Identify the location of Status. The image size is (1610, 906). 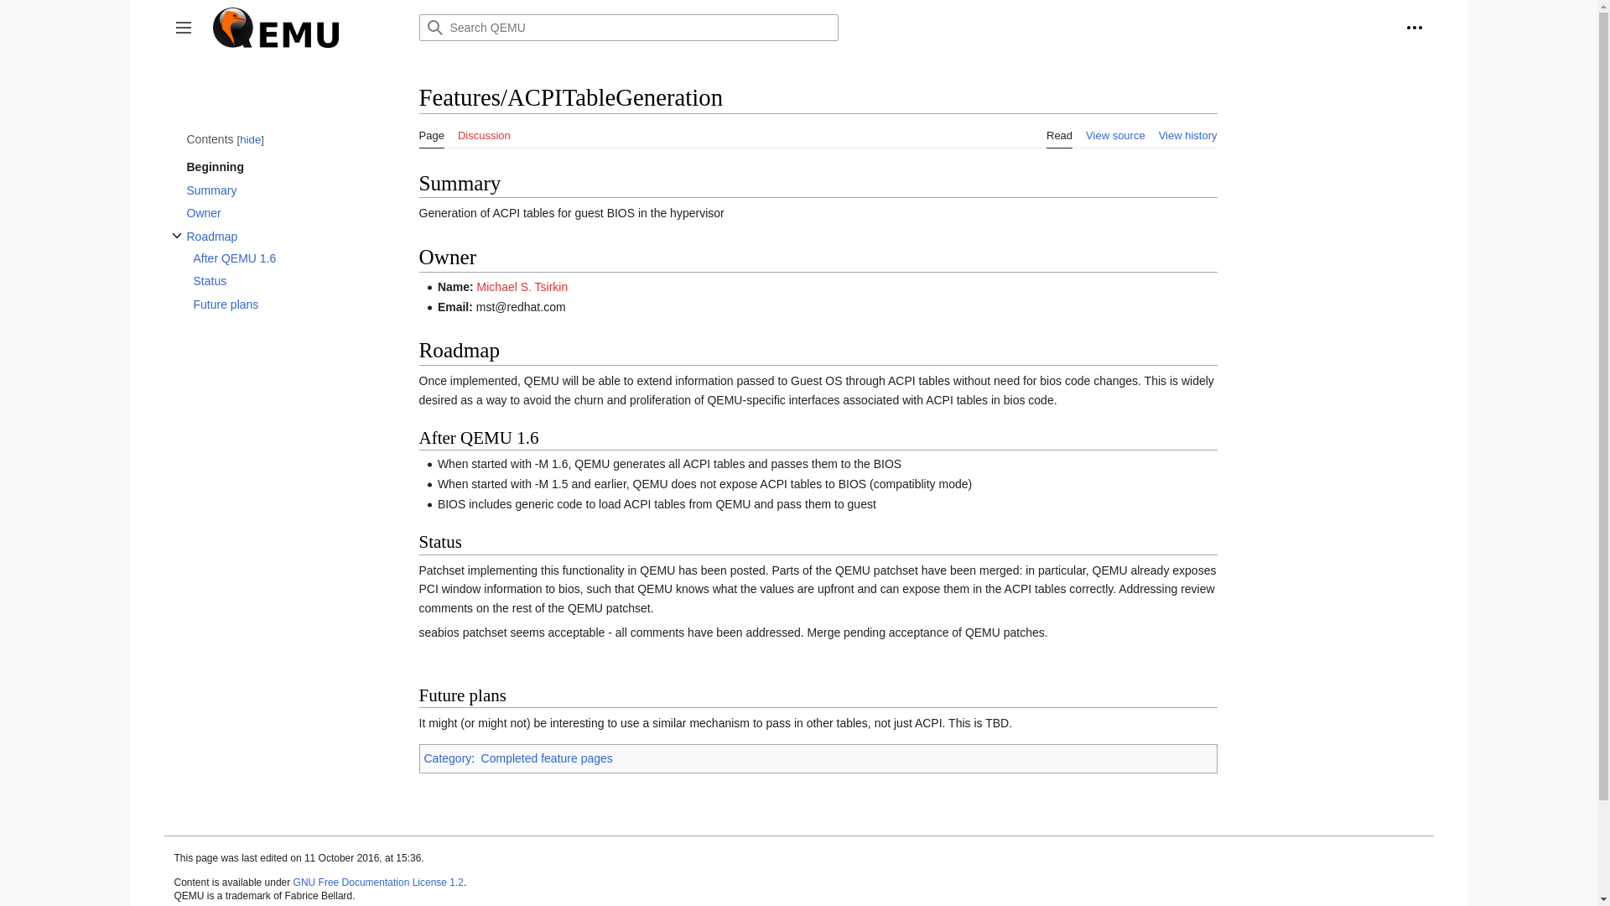
(275, 280).